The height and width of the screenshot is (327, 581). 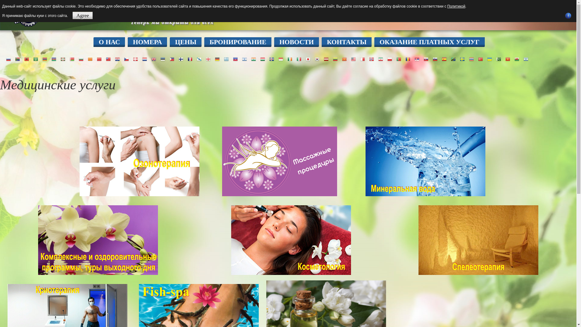 What do you see at coordinates (190, 59) in the screenshot?
I see `French` at bounding box center [190, 59].